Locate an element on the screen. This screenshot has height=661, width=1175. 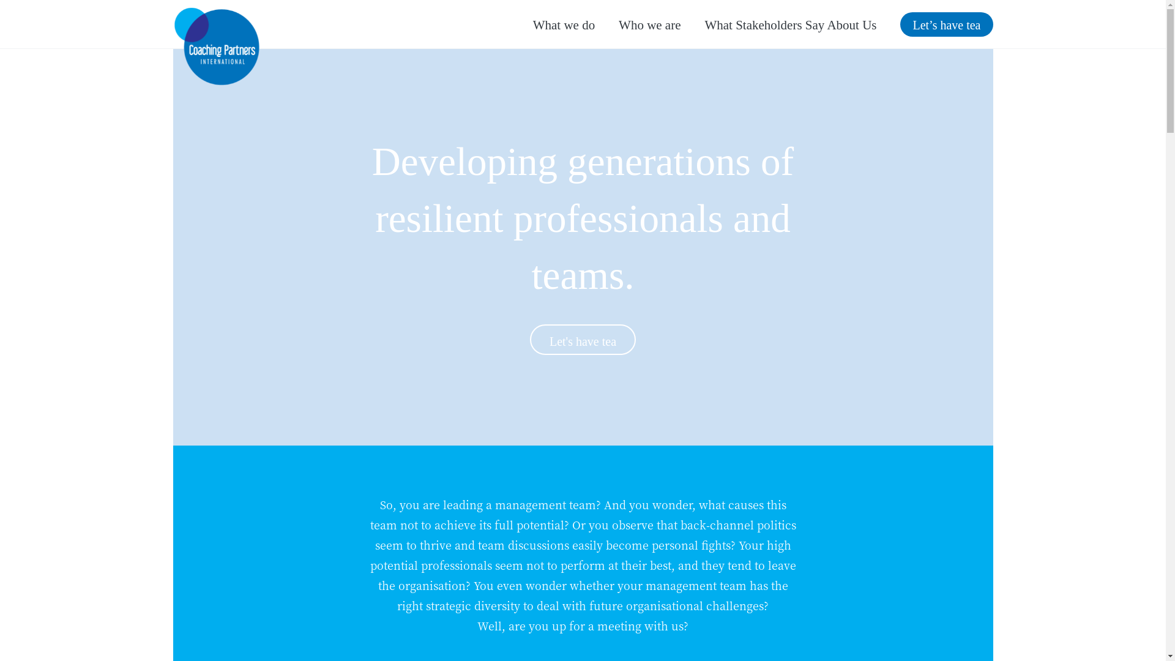
Let's have tea is located at coordinates (583, 340).